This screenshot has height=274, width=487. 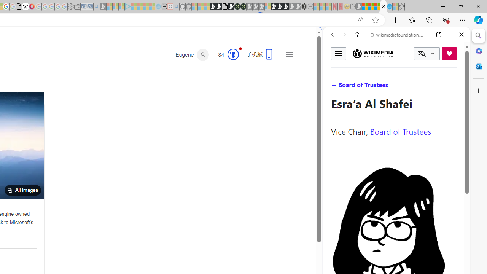 What do you see at coordinates (356, 68) in the screenshot?
I see `This site scope` at bounding box center [356, 68].